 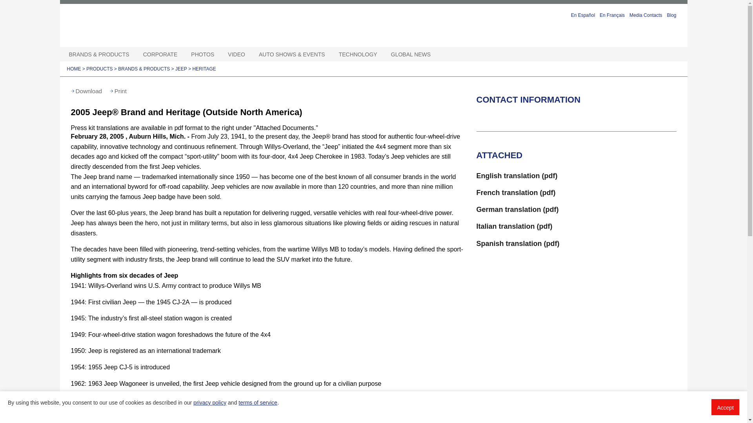 I want to click on Printer Friendly Version, so click(x=118, y=91).